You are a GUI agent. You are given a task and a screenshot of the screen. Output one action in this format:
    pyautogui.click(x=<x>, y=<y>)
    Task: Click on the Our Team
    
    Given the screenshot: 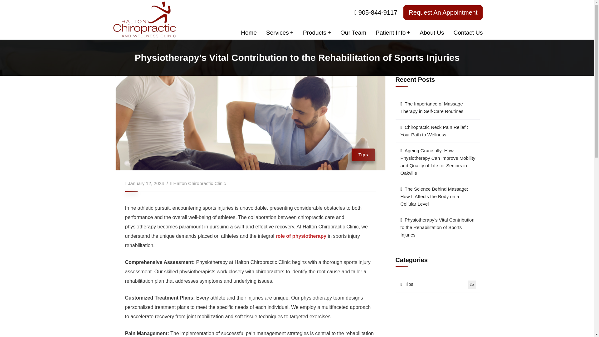 What is the action you would take?
    pyautogui.click(x=353, y=32)
    